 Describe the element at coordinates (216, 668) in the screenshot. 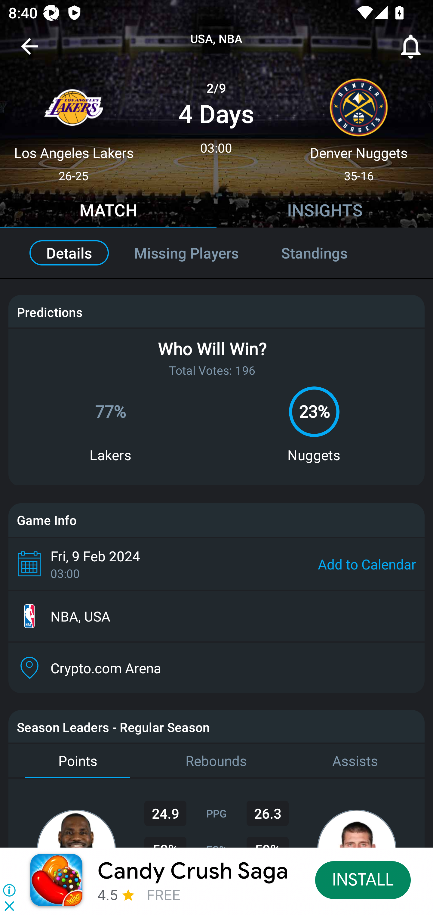

I see `Crypto.com Arena` at that location.